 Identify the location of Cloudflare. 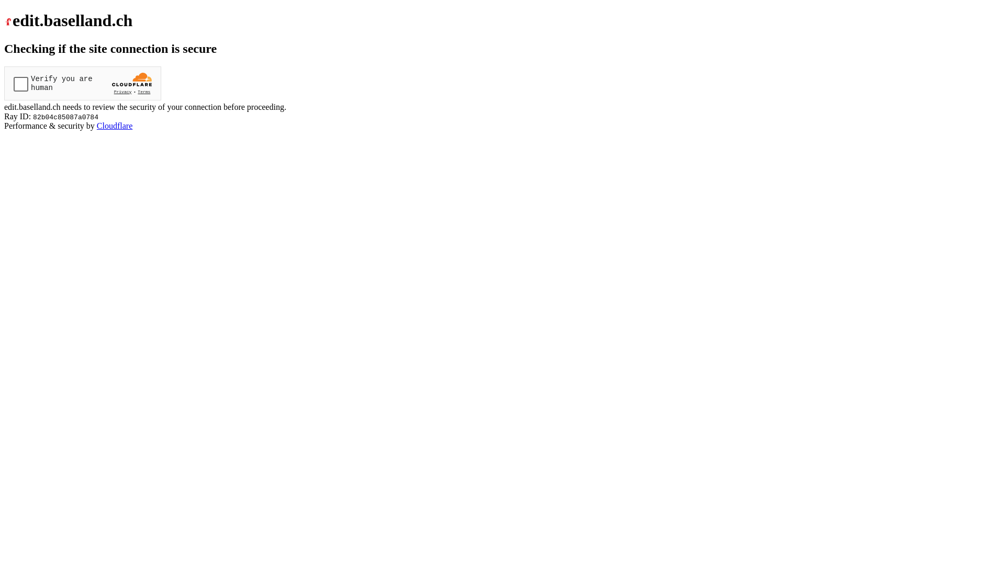
(115, 126).